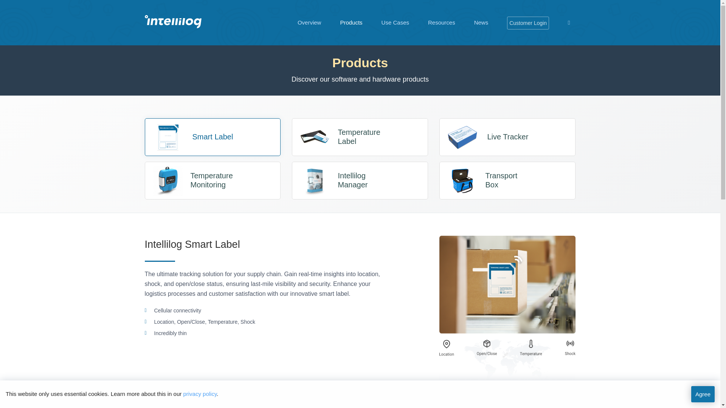  I want to click on Resources, so click(360, 137).